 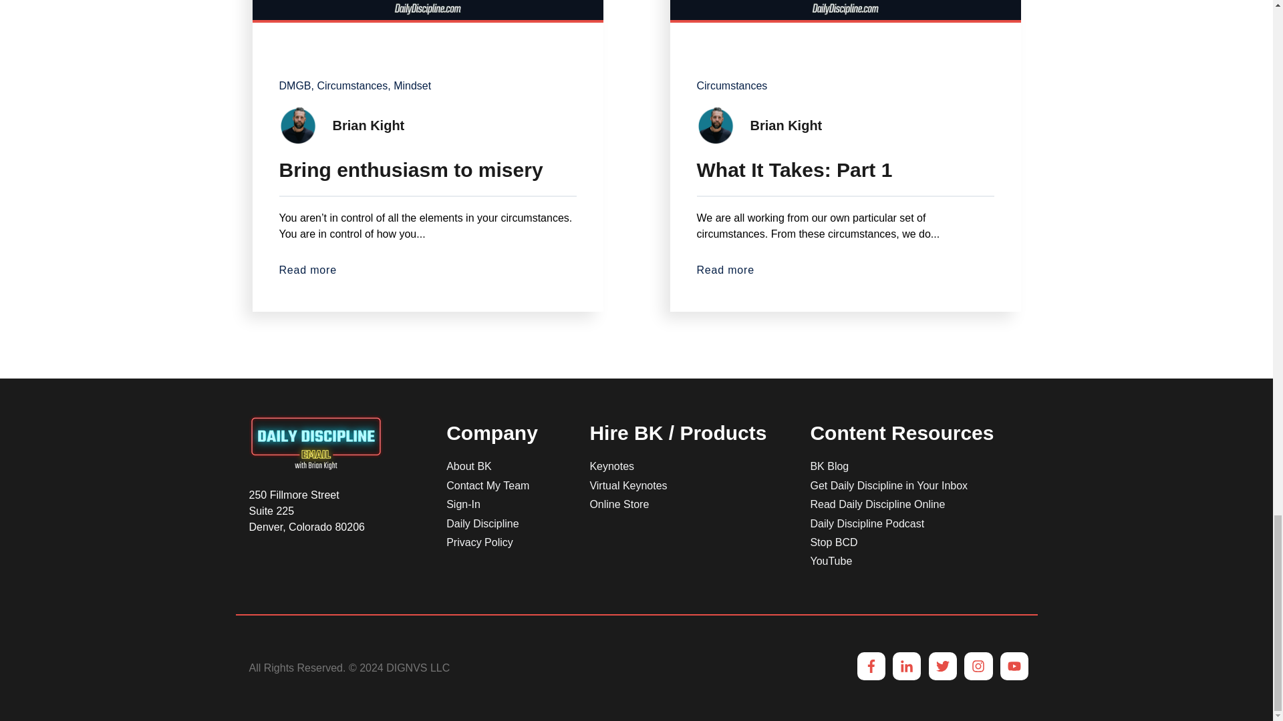 What do you see at coordinates (619, 504) in the screenshot?
I see `Online Store` at bounding box center [619, 504].